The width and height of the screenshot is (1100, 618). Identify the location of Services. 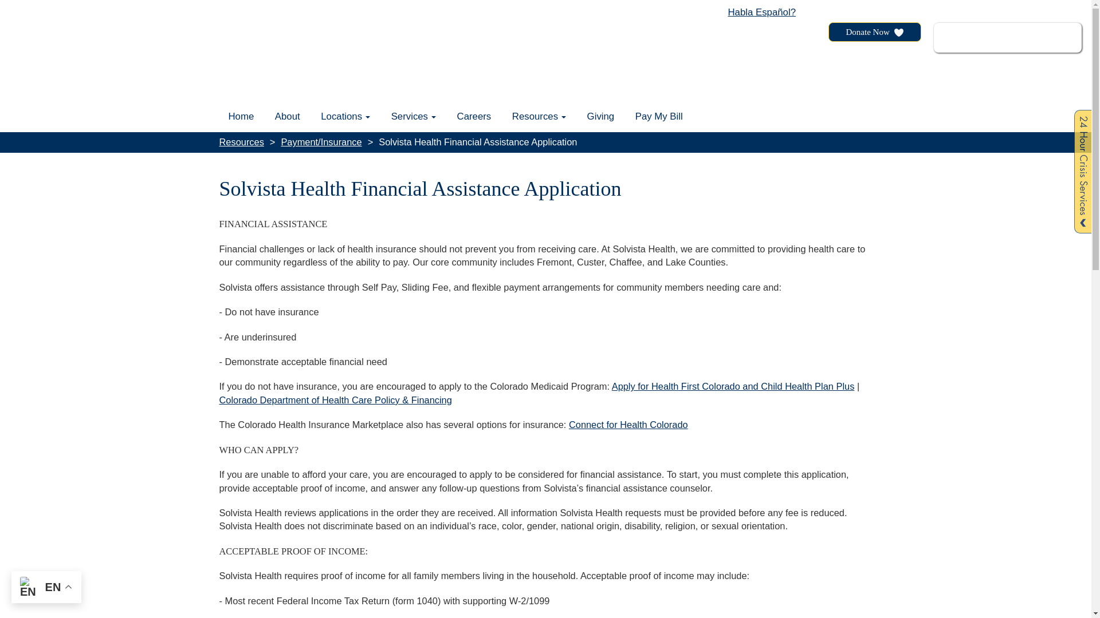
(414, 117).